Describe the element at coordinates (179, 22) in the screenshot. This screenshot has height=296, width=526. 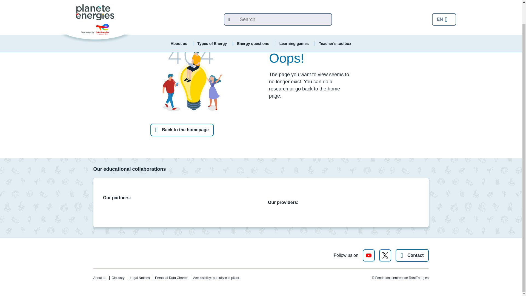
I see `About us` at that location.